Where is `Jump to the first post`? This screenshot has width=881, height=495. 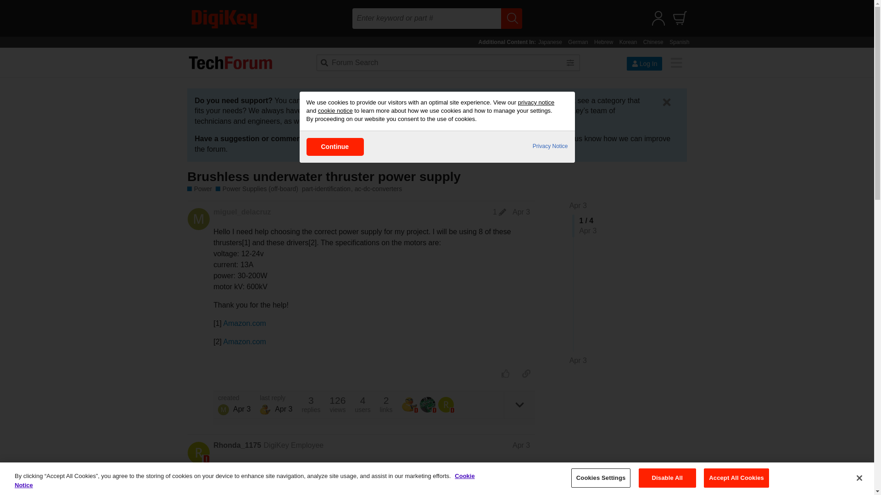 Jump to the first post is located at coordinates (578, 205).